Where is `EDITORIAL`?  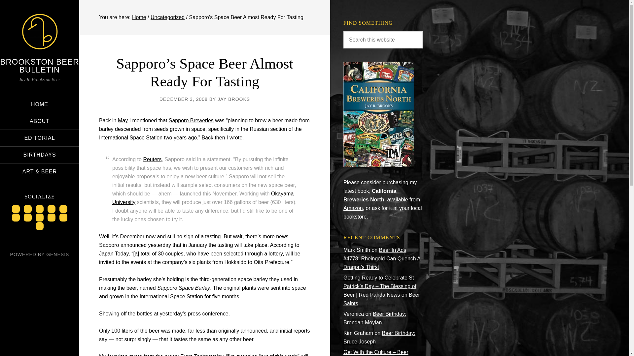 EDITORIAL is located at coordinates (40, 138).